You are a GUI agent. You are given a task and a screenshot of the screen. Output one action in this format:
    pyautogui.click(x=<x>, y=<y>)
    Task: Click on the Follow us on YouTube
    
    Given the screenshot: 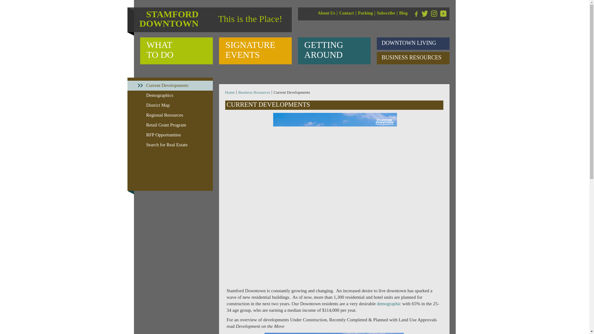 What is the action you would take?
    pyautogui.click(x=413, y=43)
    